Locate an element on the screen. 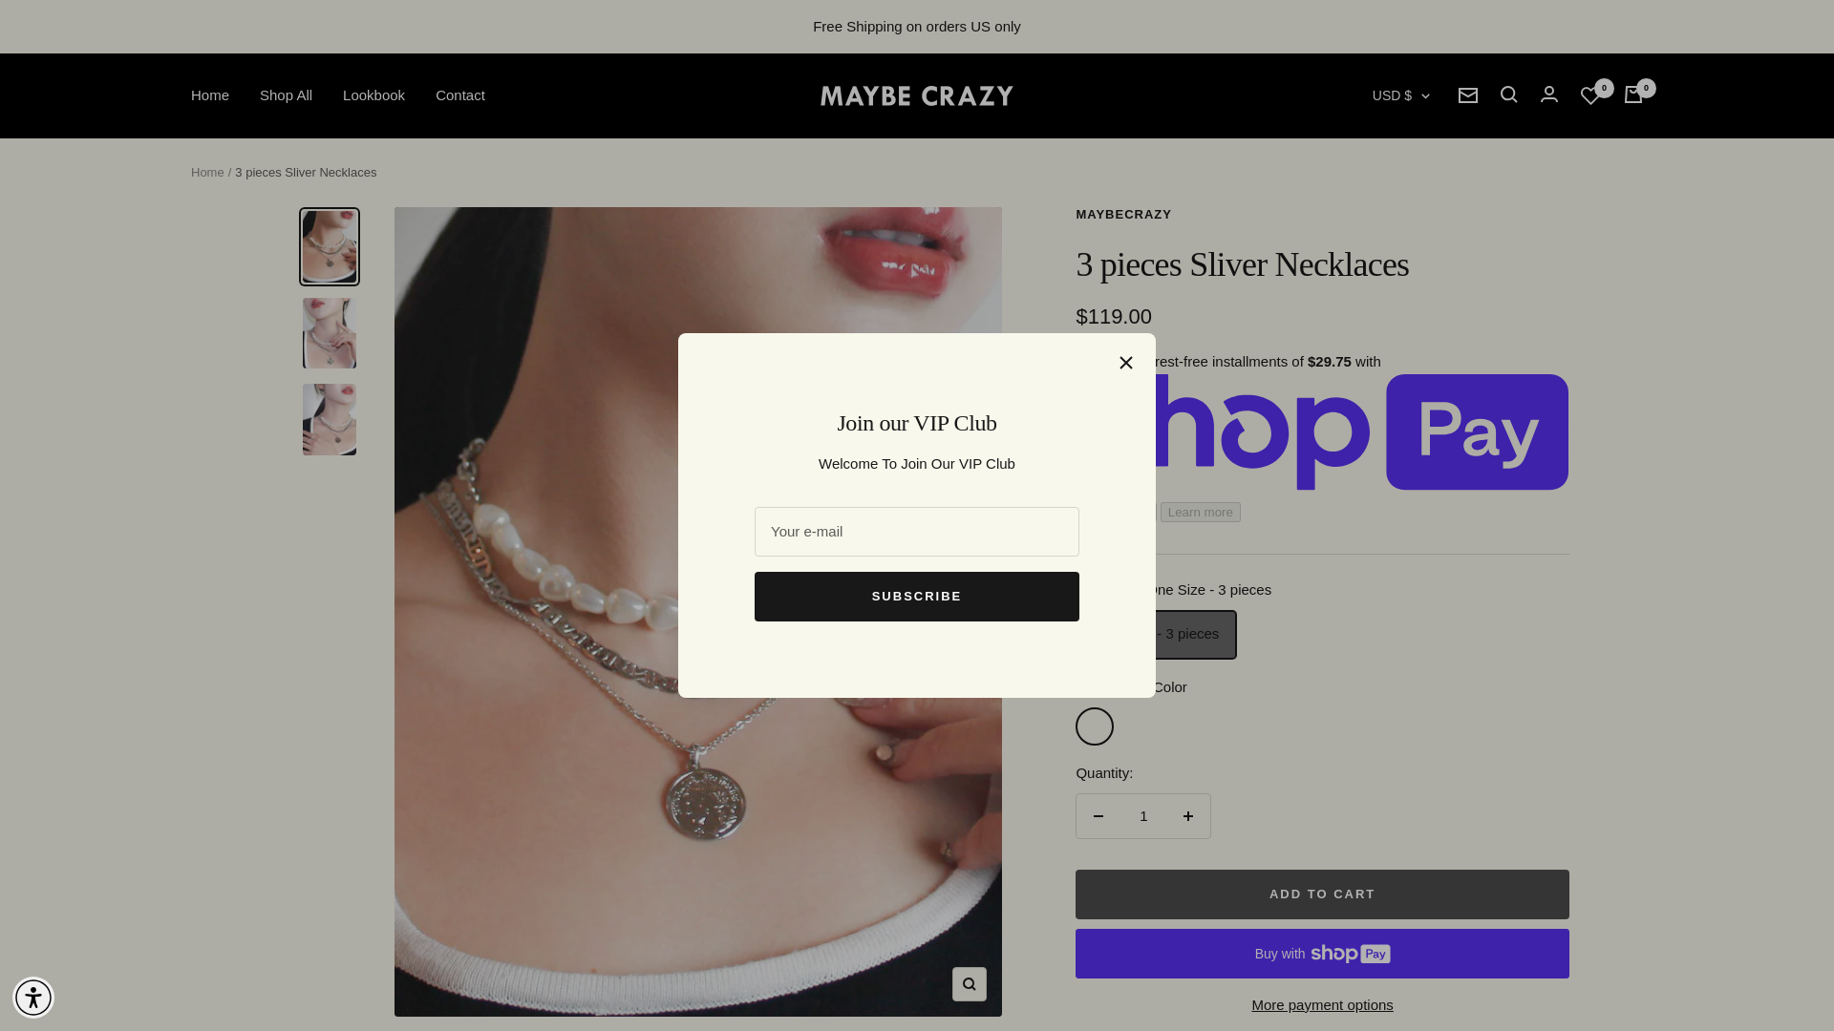  DKK is located at coordinates (1380, 885).